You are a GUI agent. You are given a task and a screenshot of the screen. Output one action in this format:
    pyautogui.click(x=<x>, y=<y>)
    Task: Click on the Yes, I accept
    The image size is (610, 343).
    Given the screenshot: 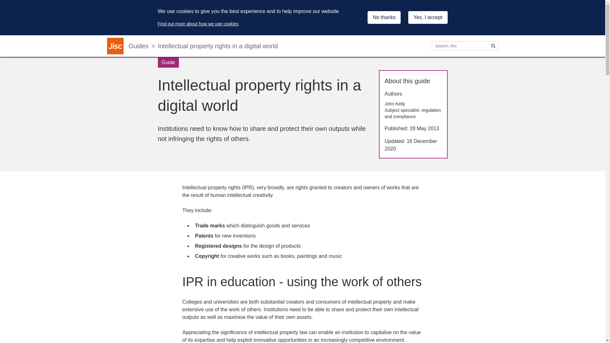 What is the action you would take?
    pyautogui.click(x=428, y=17)
    